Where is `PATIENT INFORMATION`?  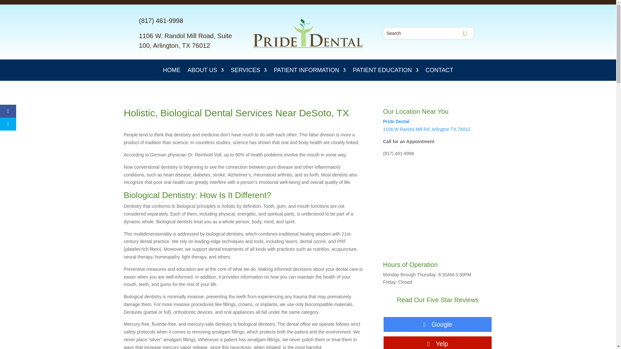
PATIENT INFORMATION is located at coordinates (310, 71).